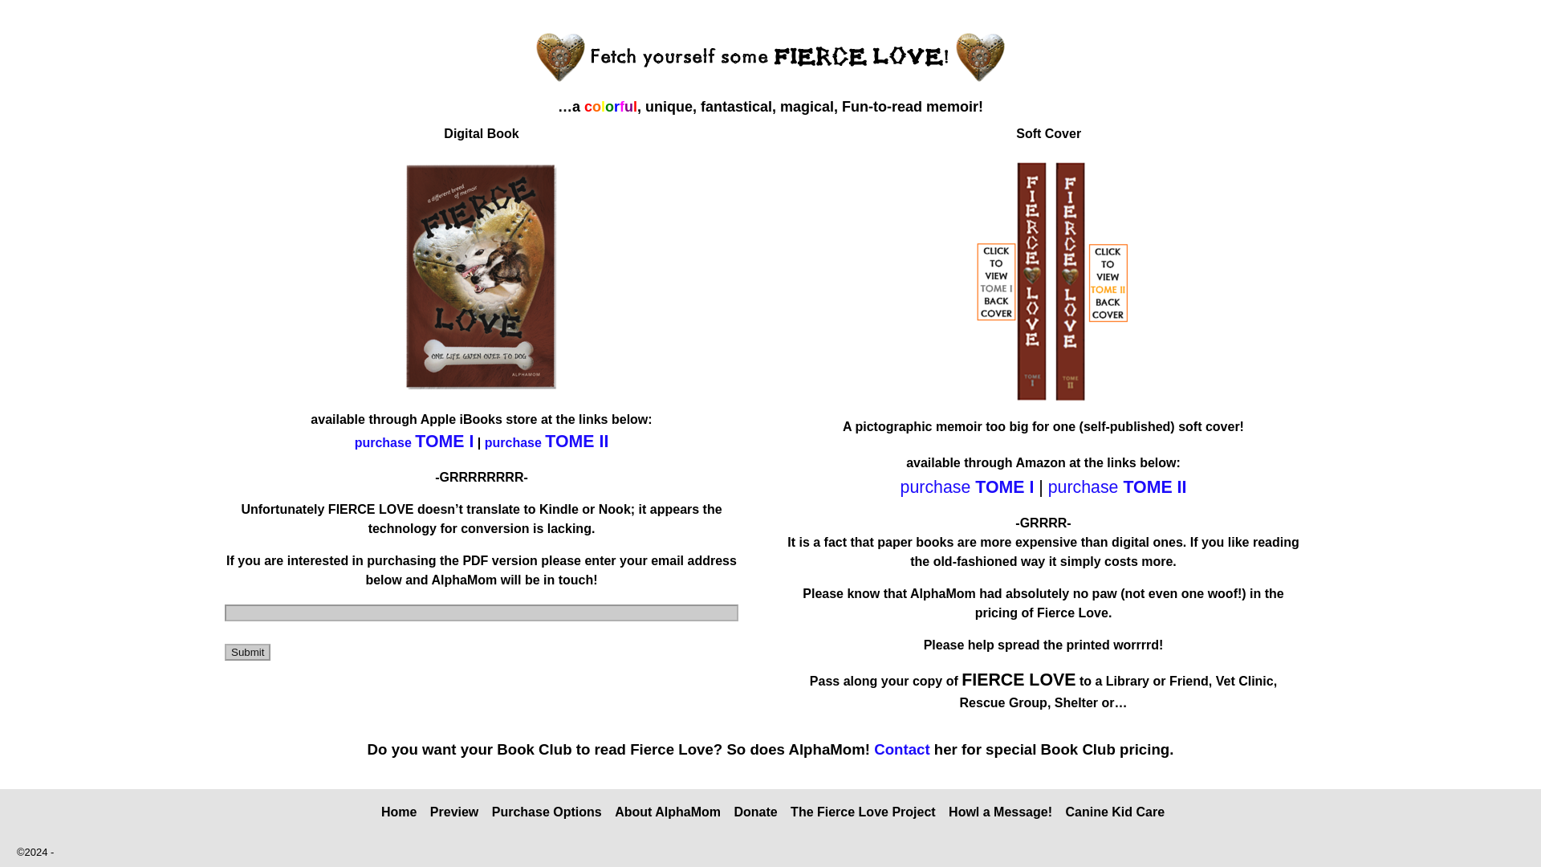  Describe the element at coordinates (1117, 488) in the screenshot. I see `purchase TOME II` at that location.